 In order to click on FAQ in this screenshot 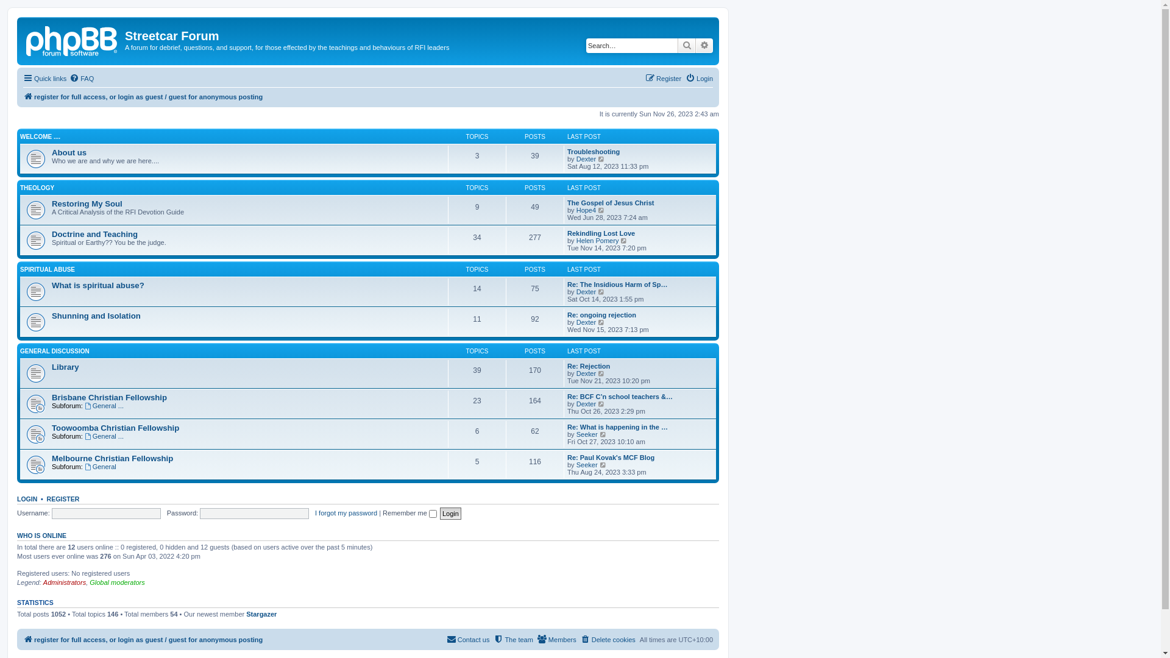, I will do `click(82, 79)`.